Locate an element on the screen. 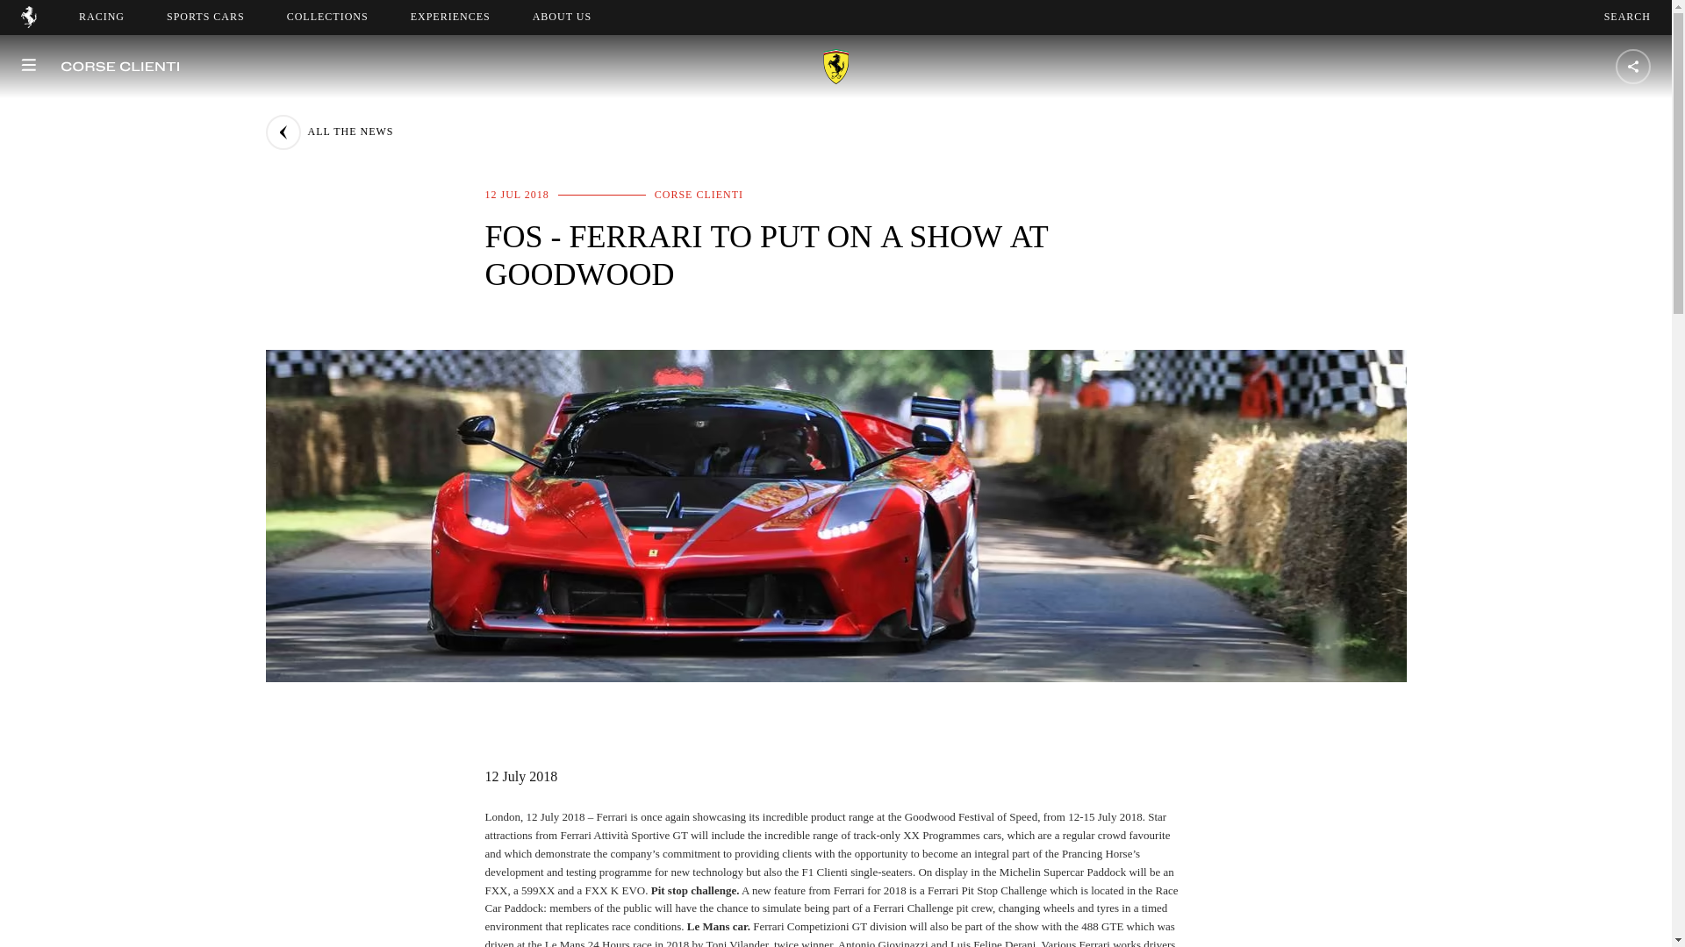 This screenshot has height=947, width=1685. SPORTS CARS is located at coordinates (205, 17).